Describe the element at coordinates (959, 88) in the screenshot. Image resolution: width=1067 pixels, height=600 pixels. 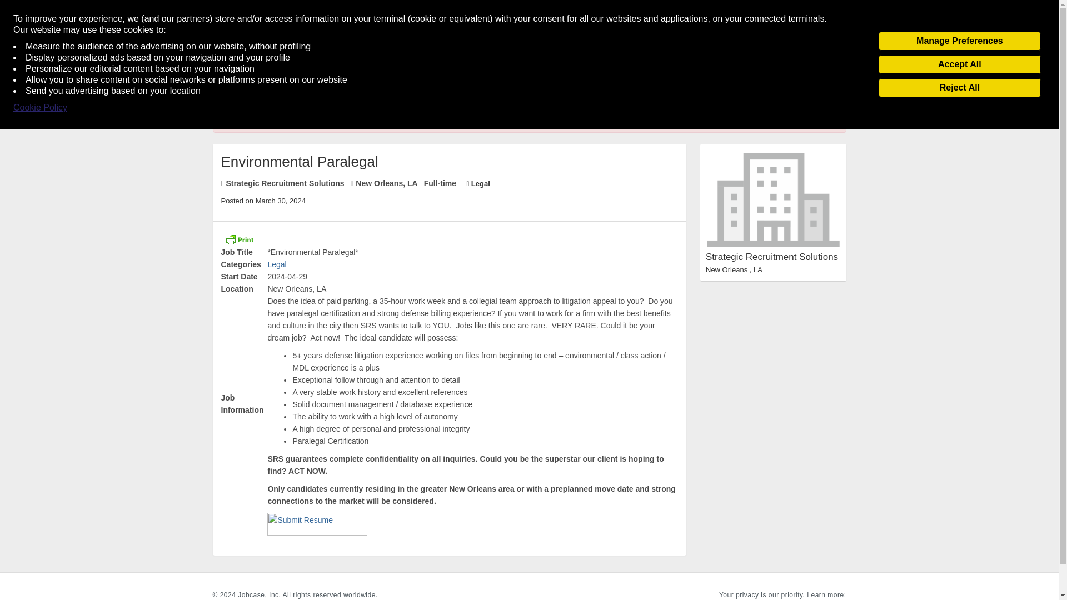
I see `Reject All` at that location.